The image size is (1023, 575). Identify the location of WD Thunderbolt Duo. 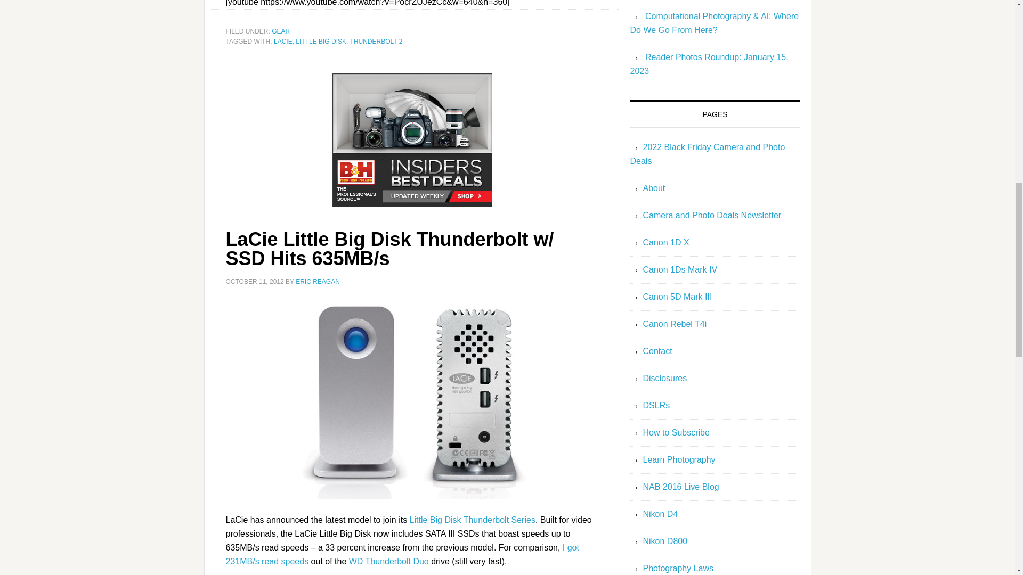
(388, 561).